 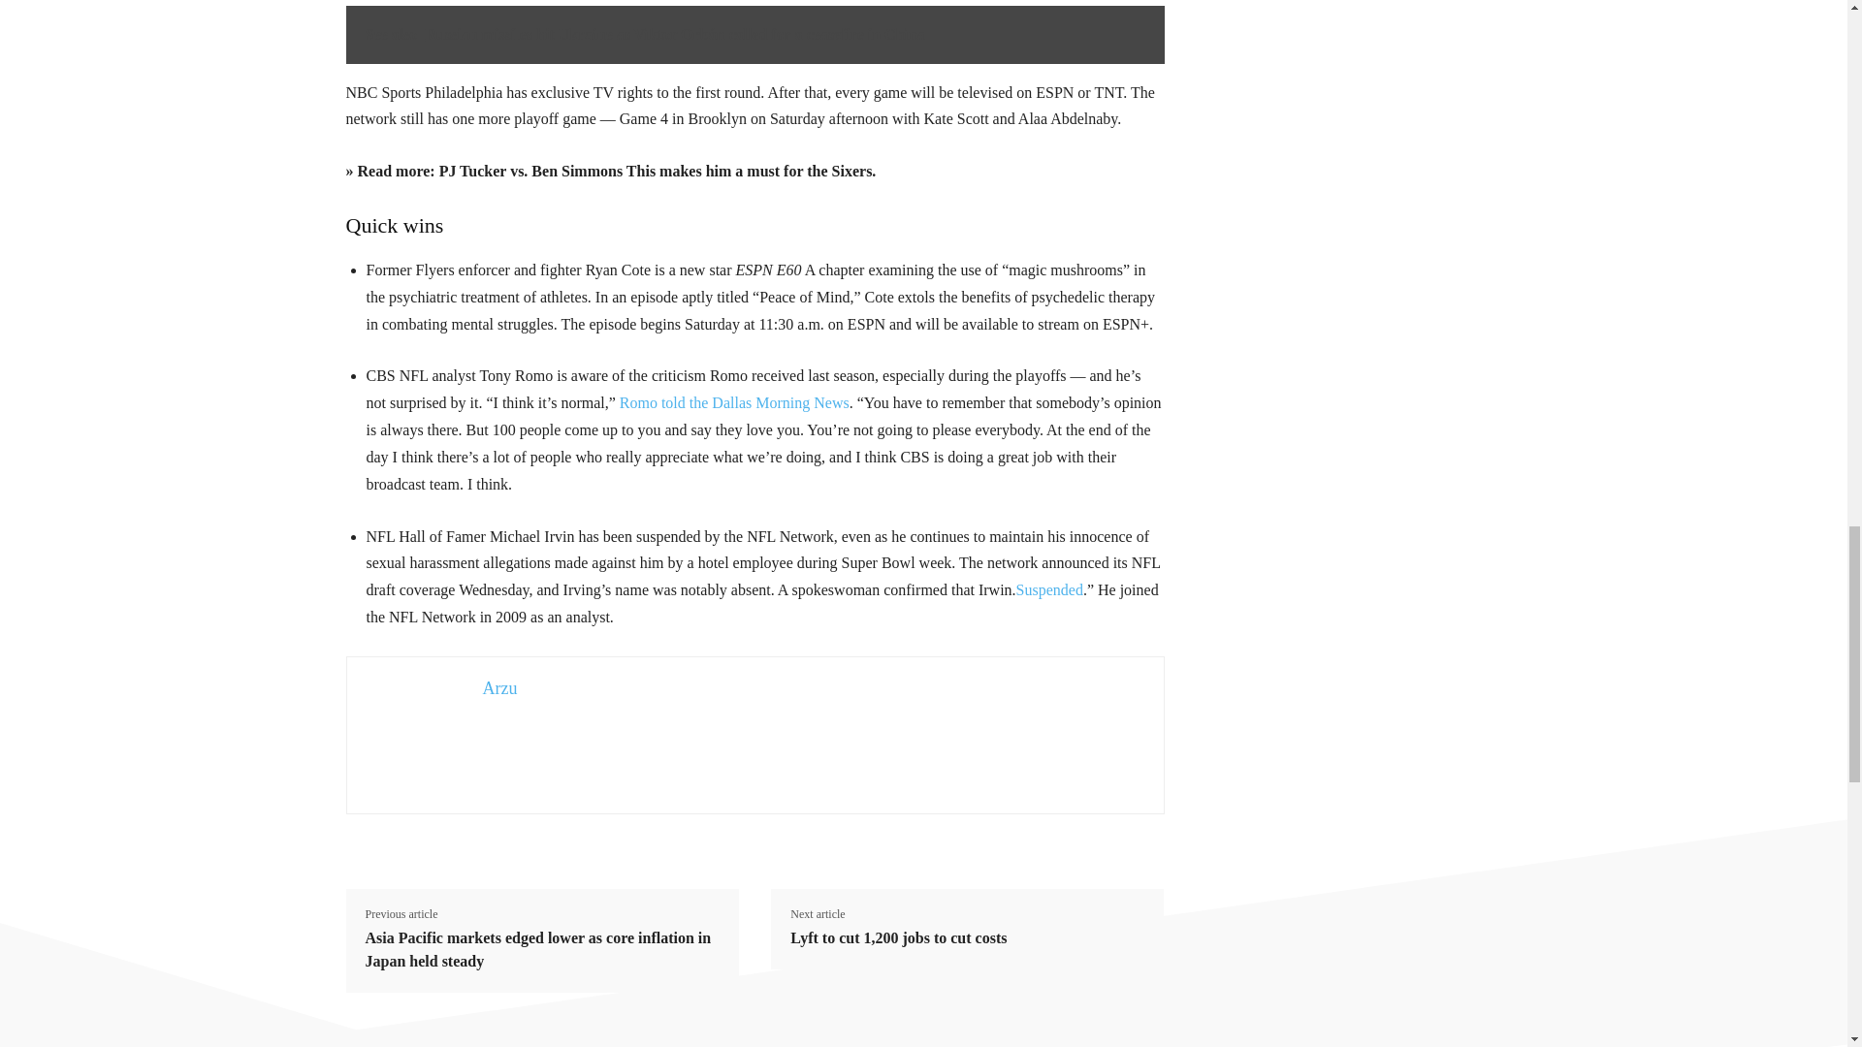 What do you see at coordinates (898, 937) in the screenshot?
I see `Lyft to cut 1,200 jobs to cut costs` at bounding box center [898, 937].